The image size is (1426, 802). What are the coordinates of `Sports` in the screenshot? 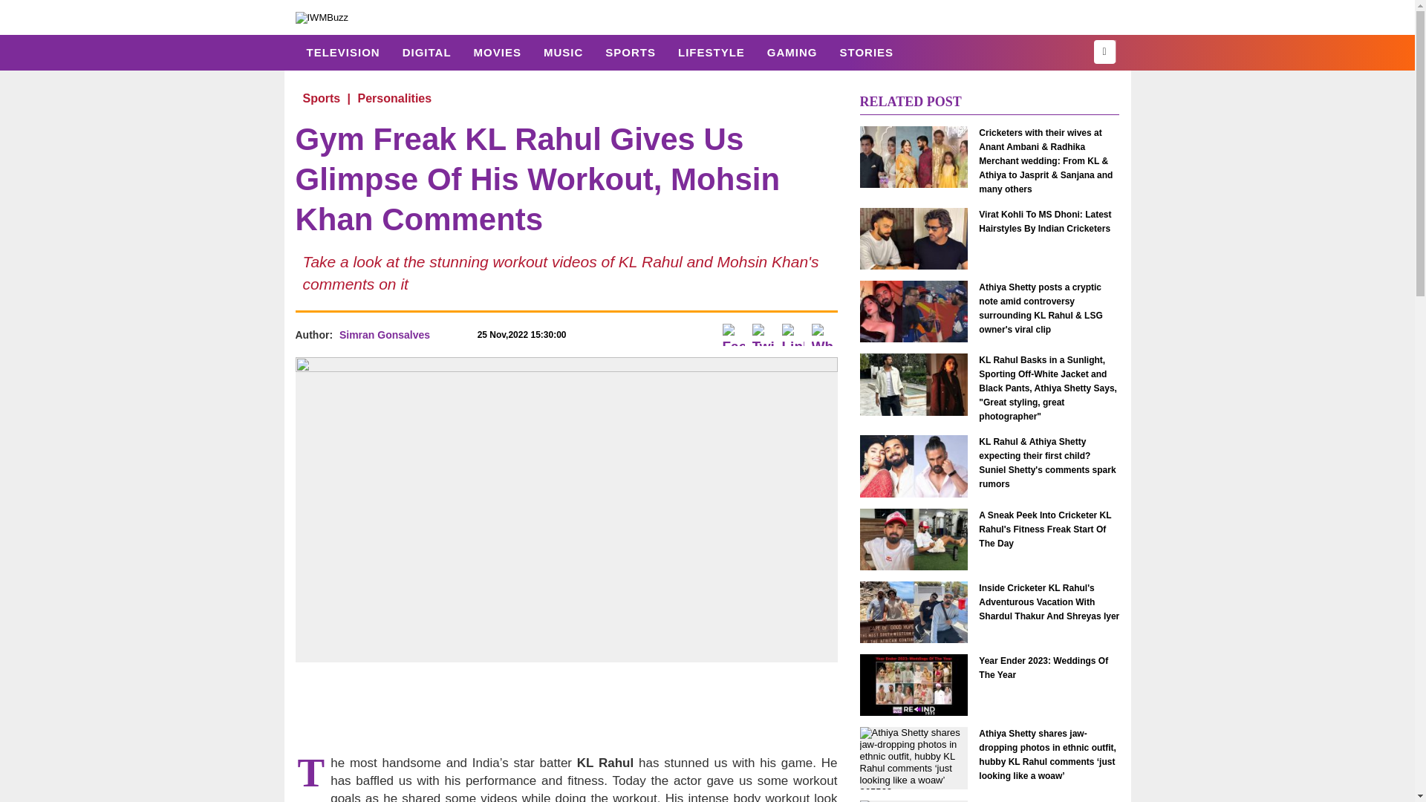 It's located at (321, 98).